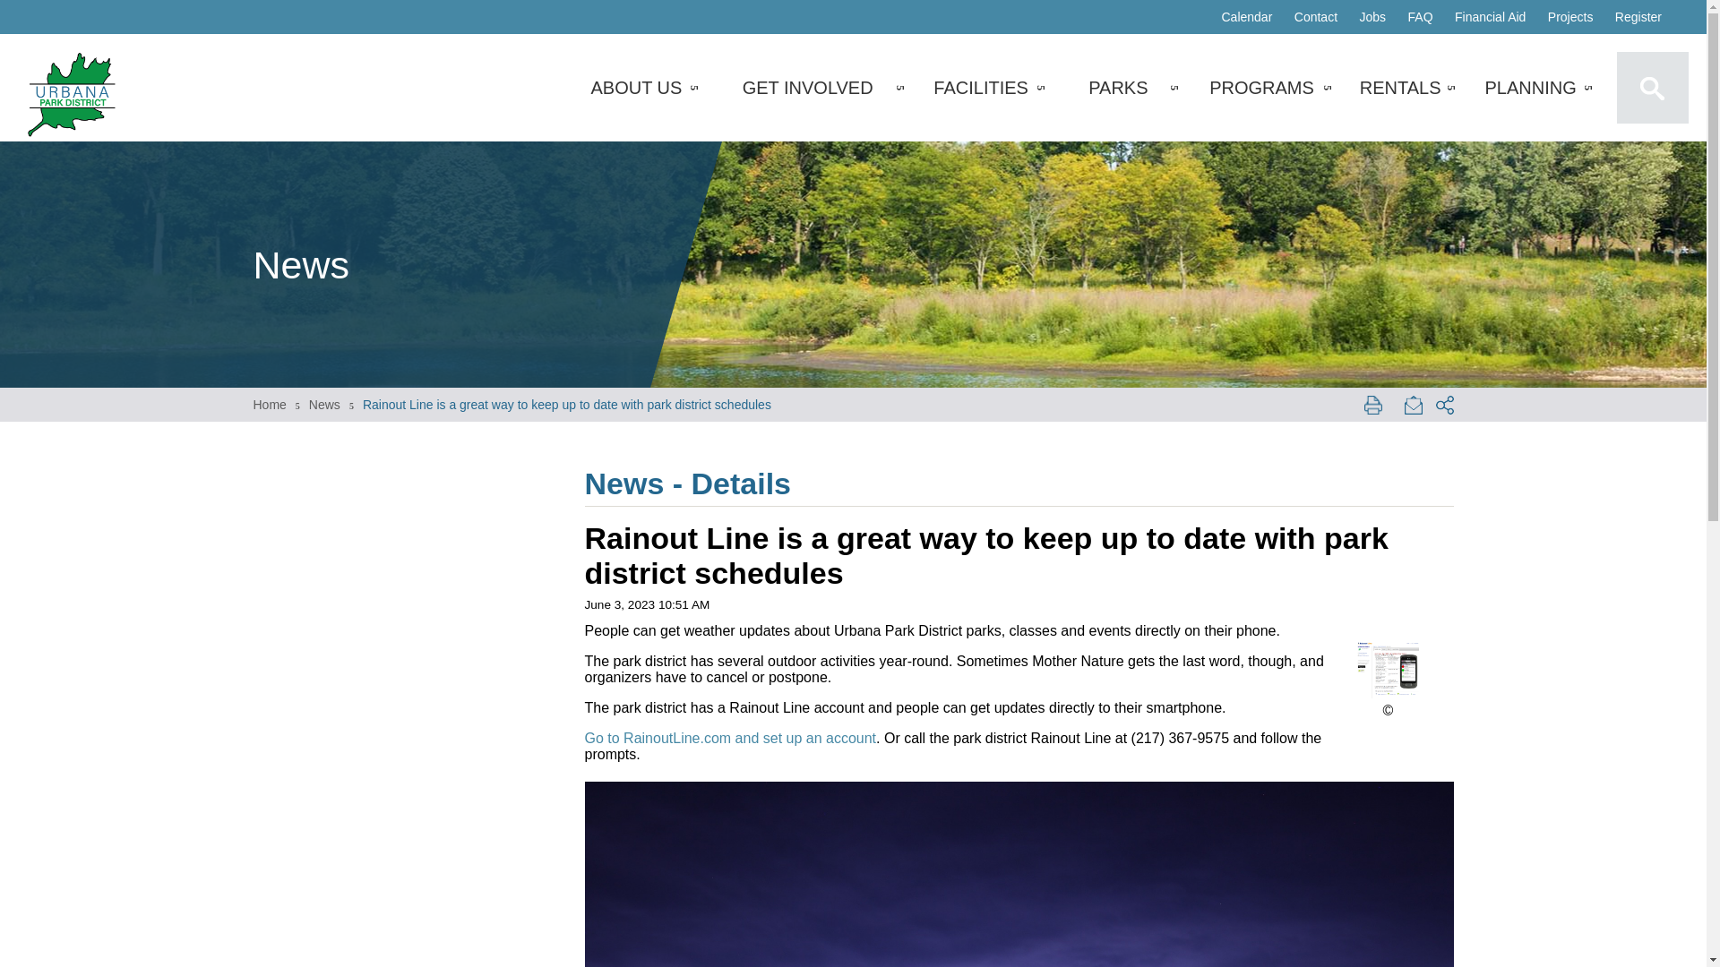 The width and height of the screenshot is (1720, 967). Describe the element at coordinates (1421, 16) in the screenshot. I see `FAQ` at that location.